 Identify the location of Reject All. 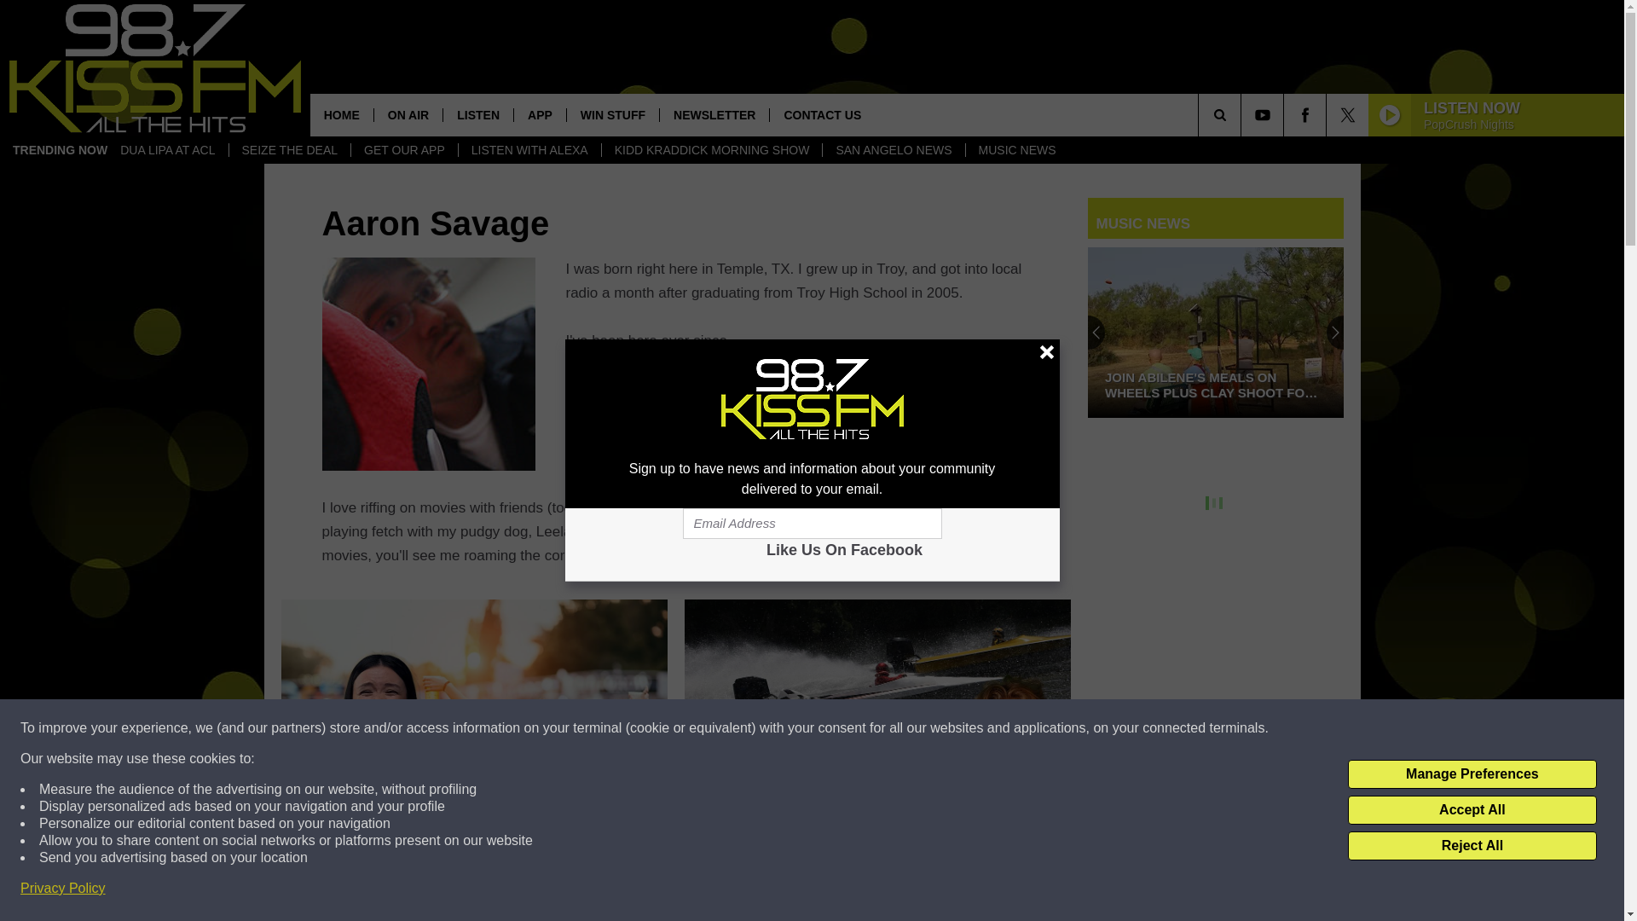
(1472, 846).